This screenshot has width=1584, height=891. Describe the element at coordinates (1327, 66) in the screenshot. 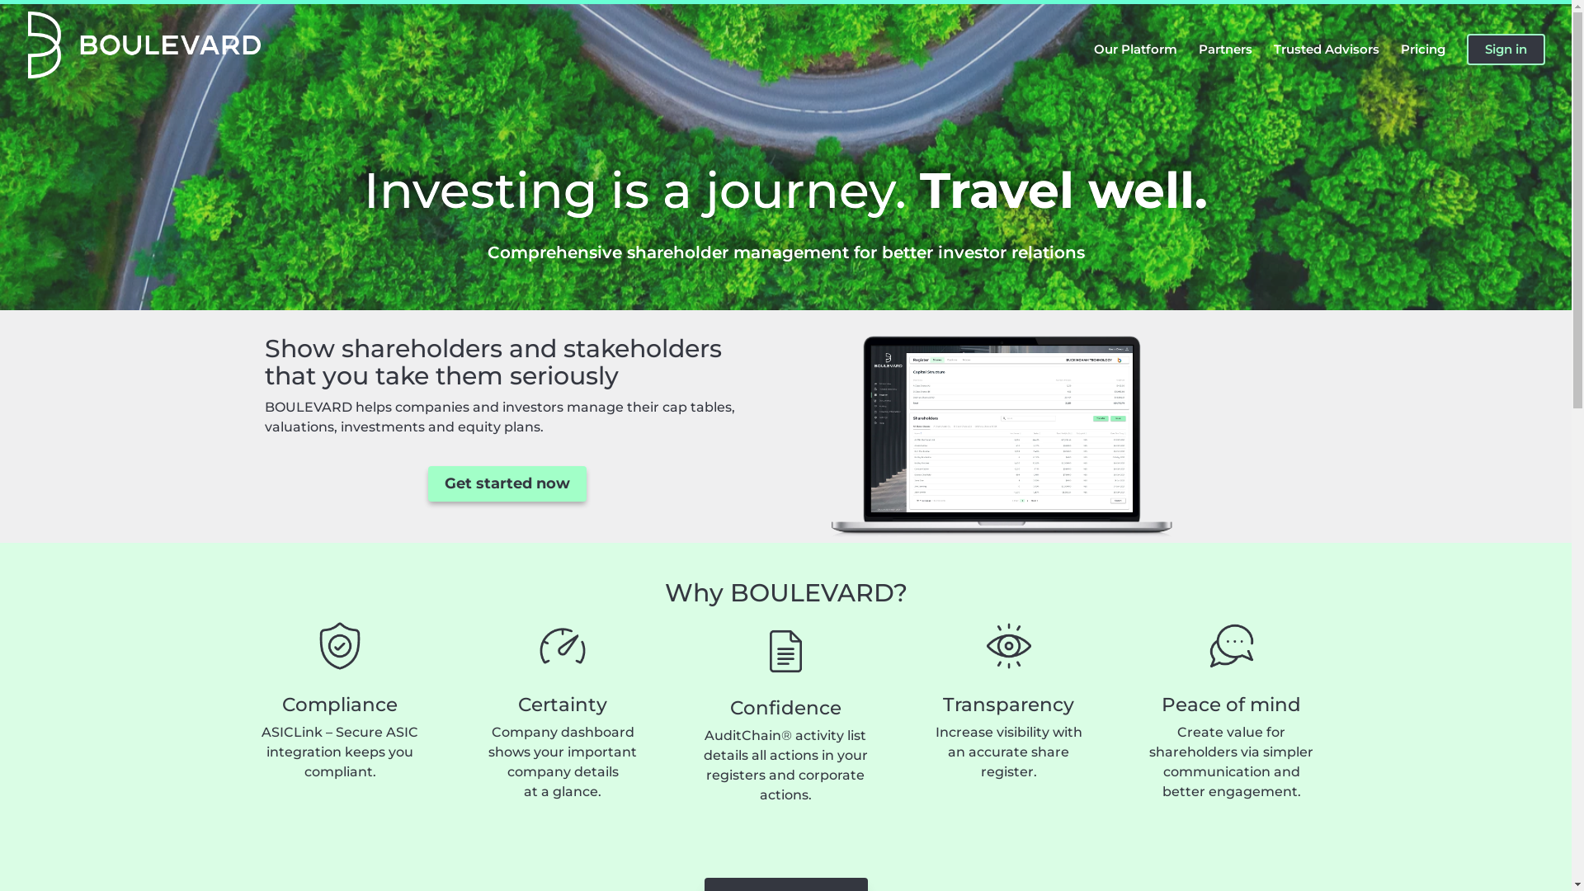

I see `Trusted Advisors` at that location.